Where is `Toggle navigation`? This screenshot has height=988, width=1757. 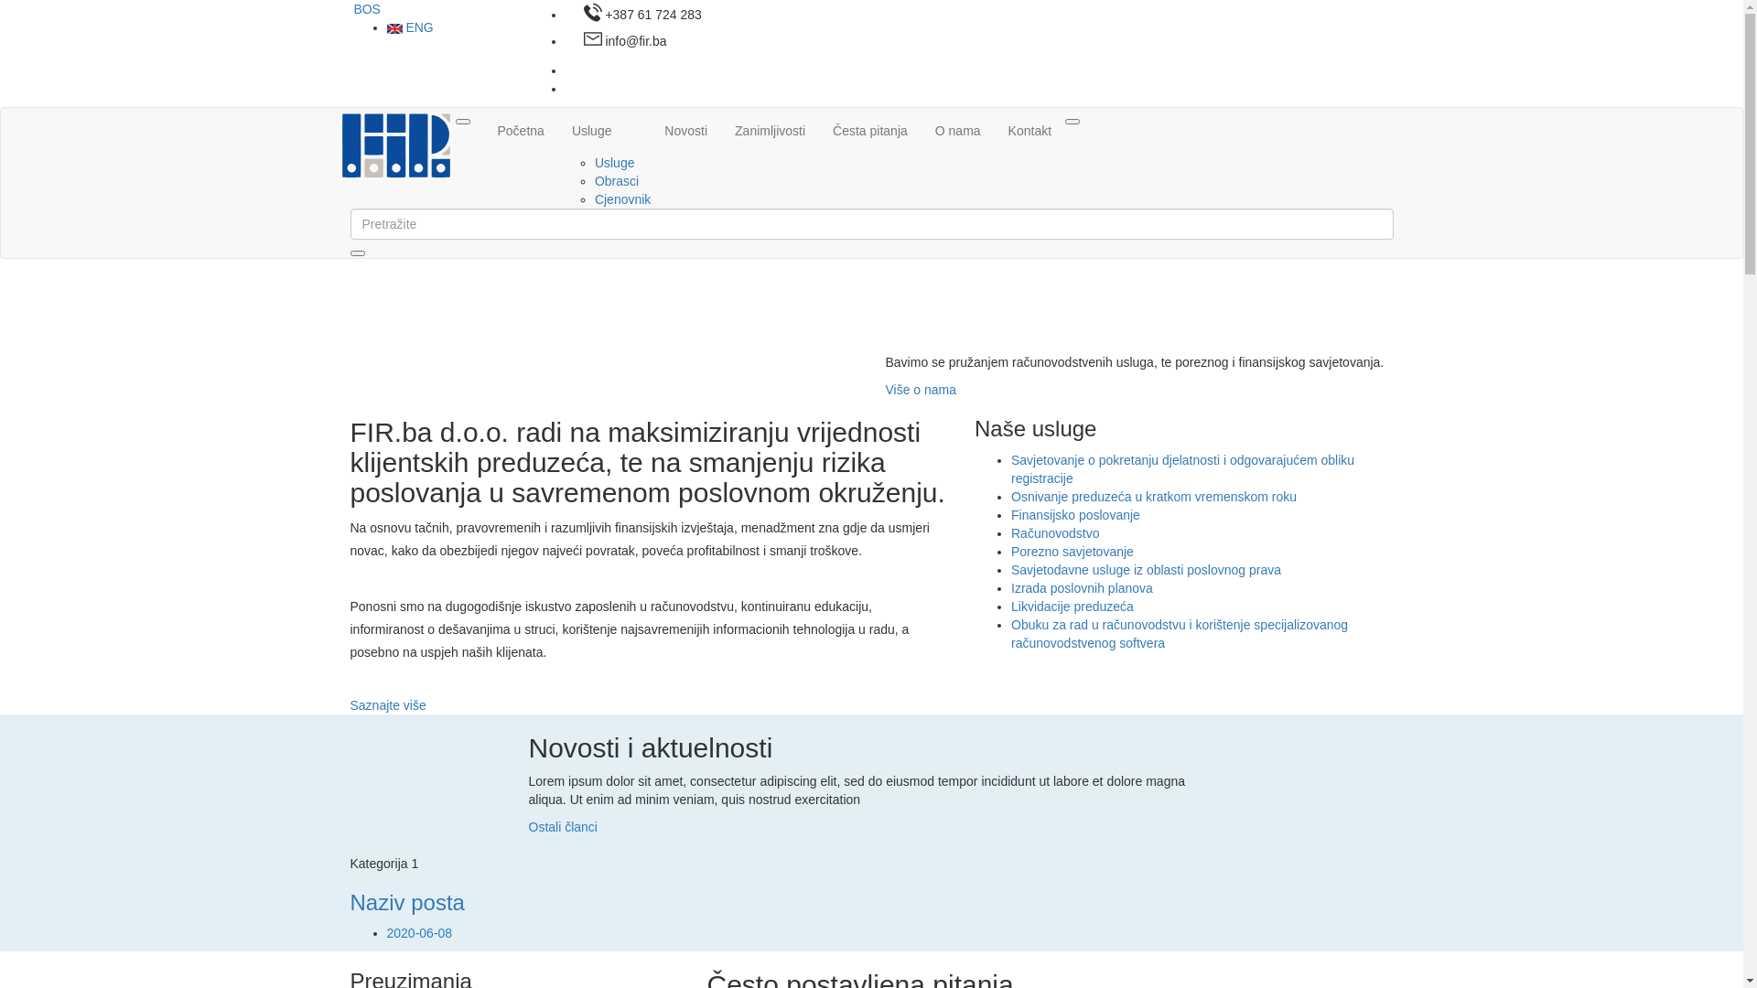 Toggle navigation is located at coordinates (463, 122).